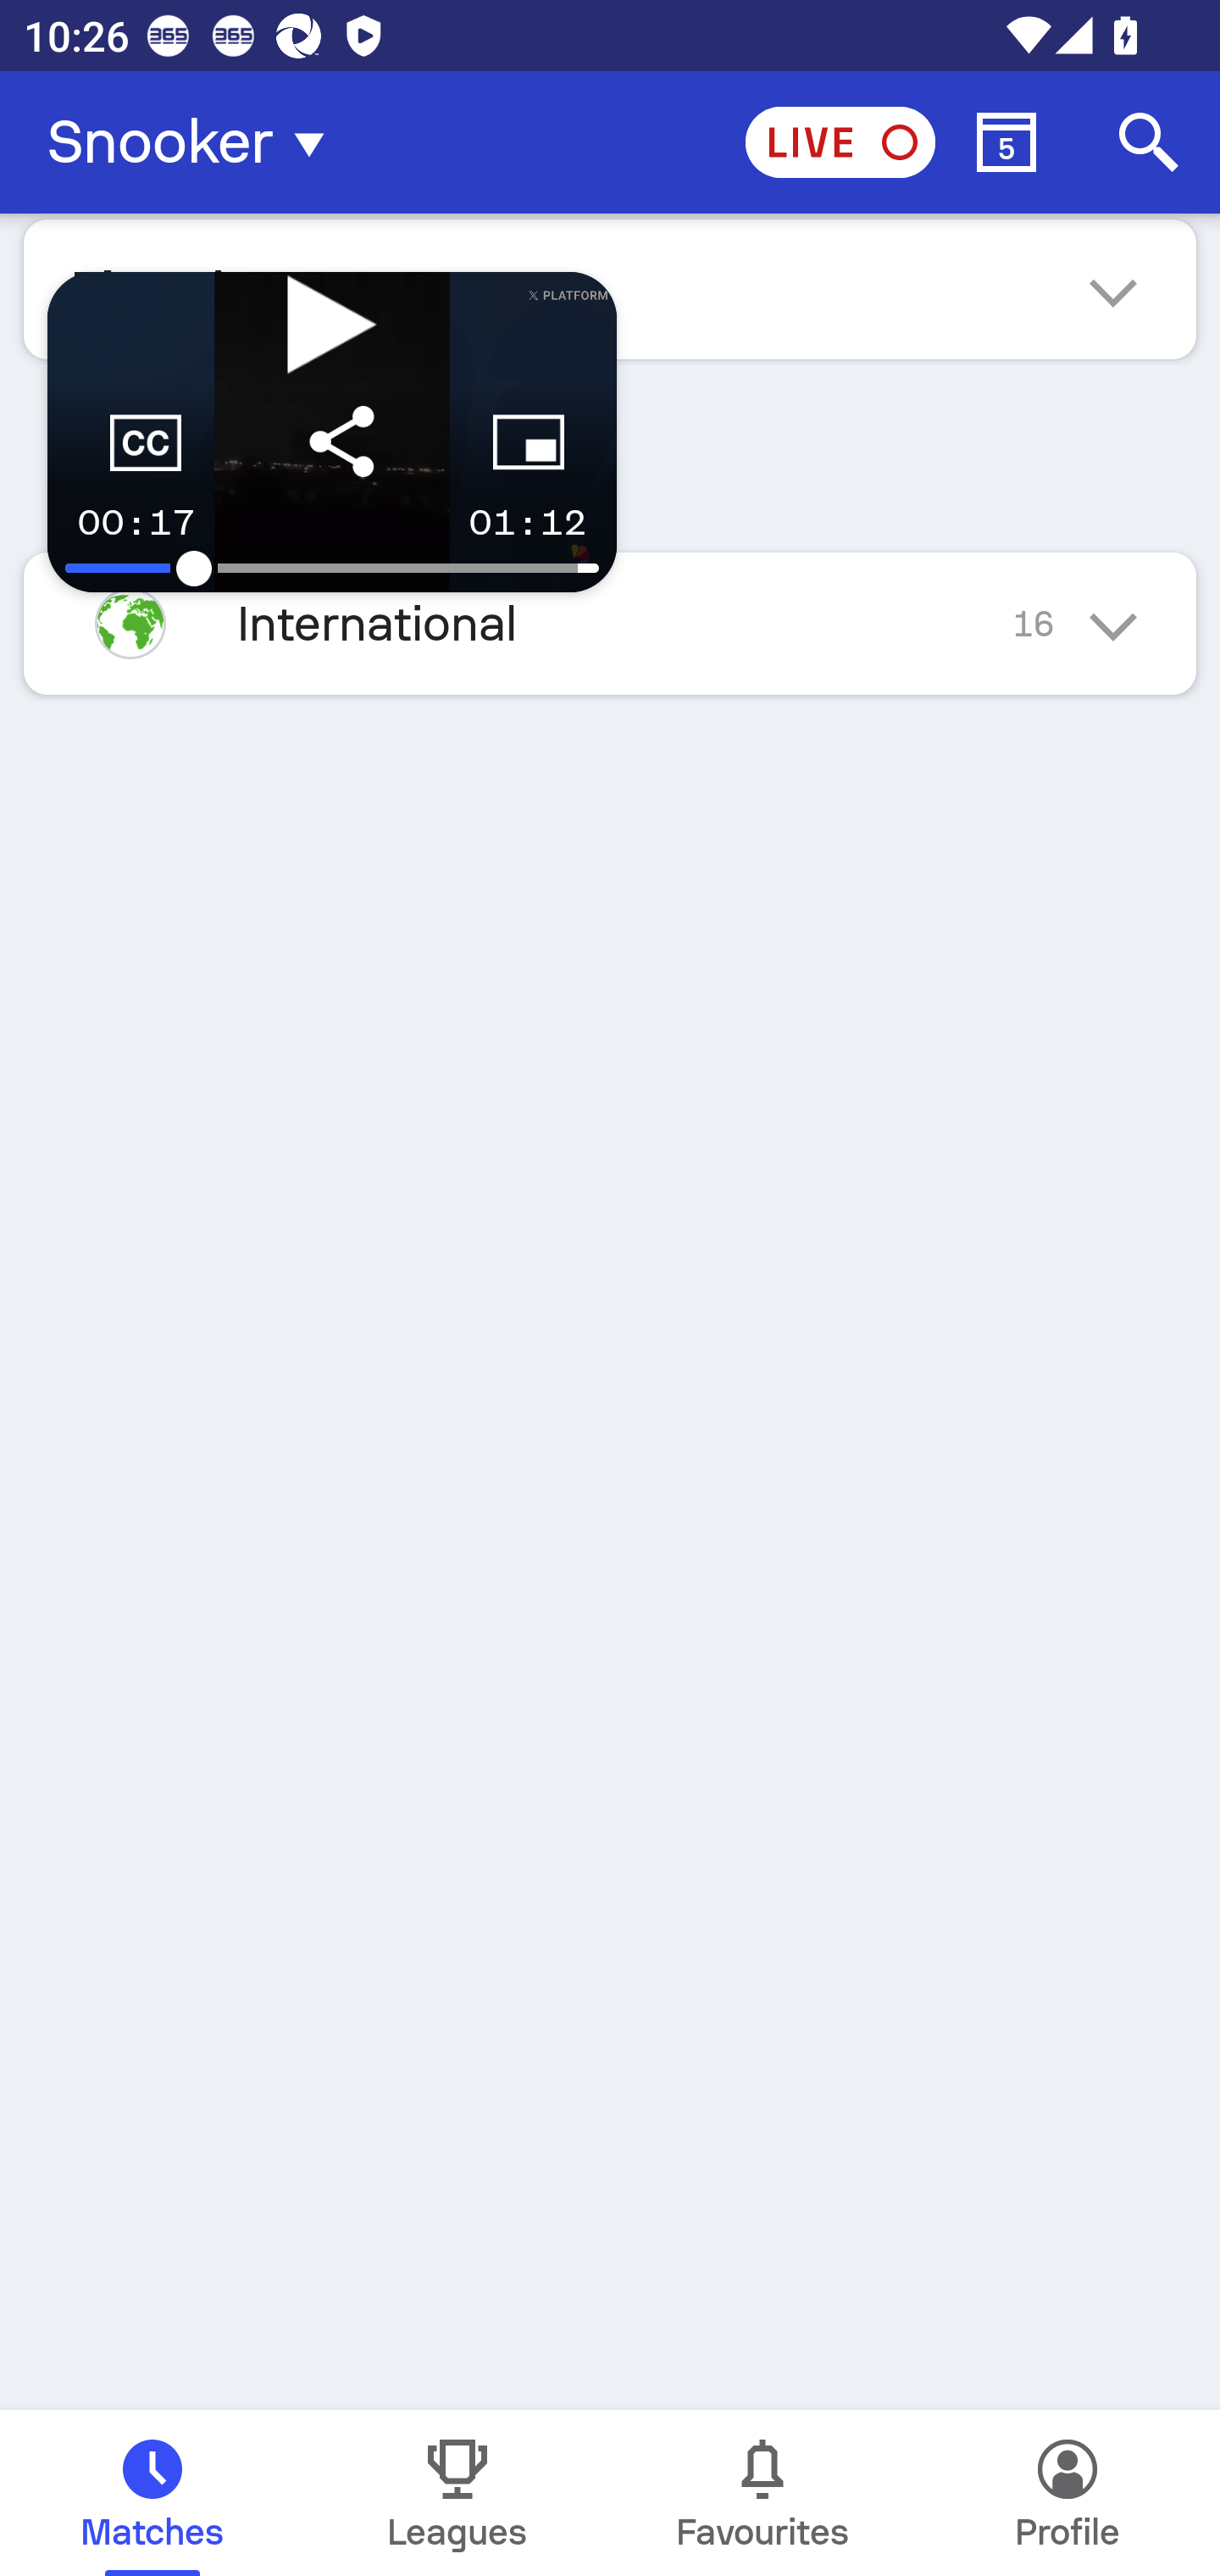 The width and height of the screenshot is (1220, 2576). What do you see at coordinates (195, 142) in the screenshot?
I see `Snooker` at bounding box center [195, 142].